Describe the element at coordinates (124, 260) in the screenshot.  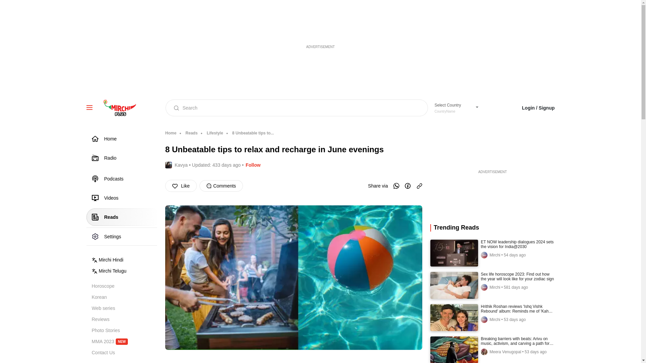
I see `Contact Us` at that location.